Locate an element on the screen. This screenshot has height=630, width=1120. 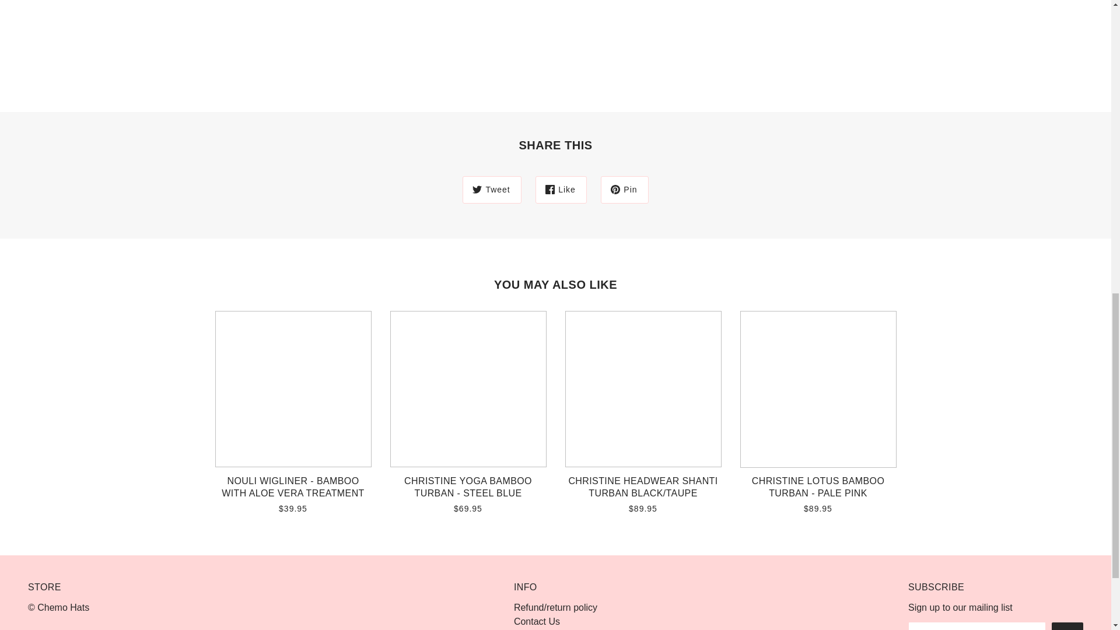
Ok is located at coordinates (1067, 626).